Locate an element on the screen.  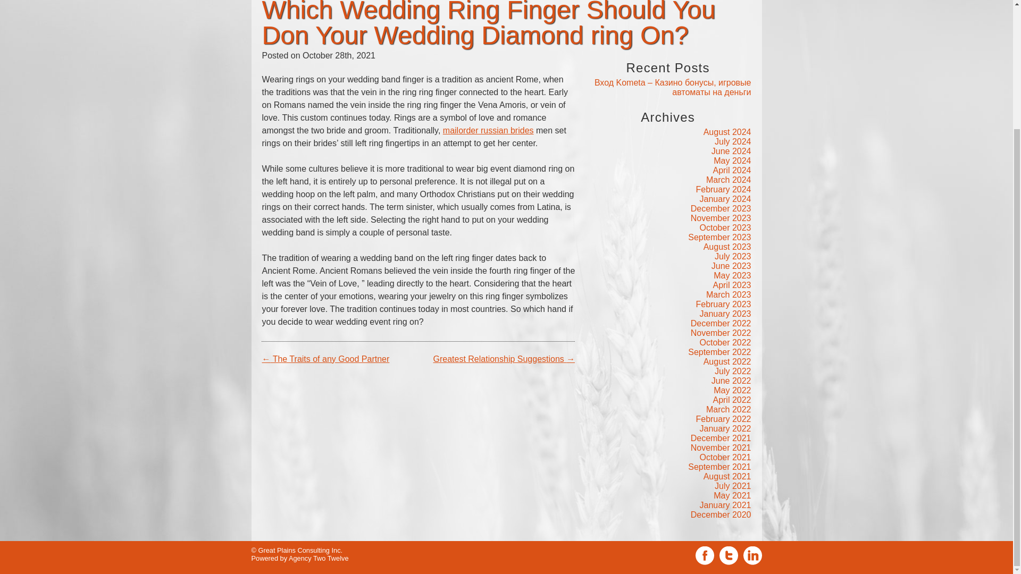
mailorder russian brides is located at coordinates (488, 130).